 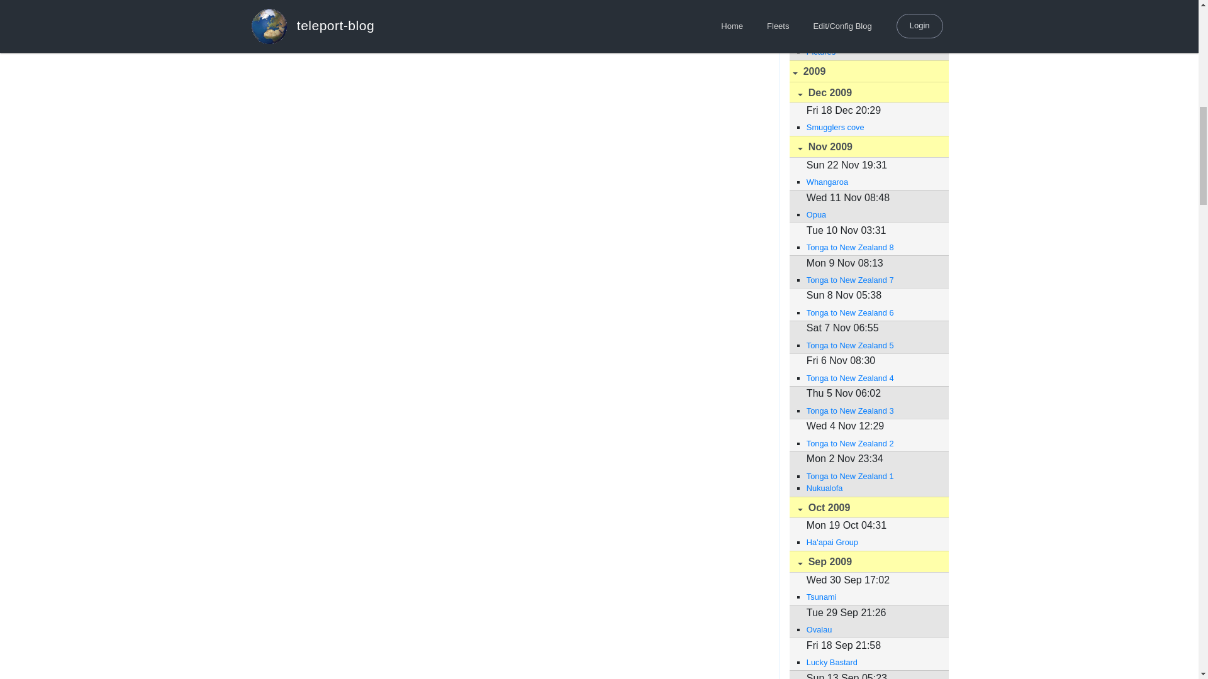 I want to click on Pictures, so click(x=871, y=52).